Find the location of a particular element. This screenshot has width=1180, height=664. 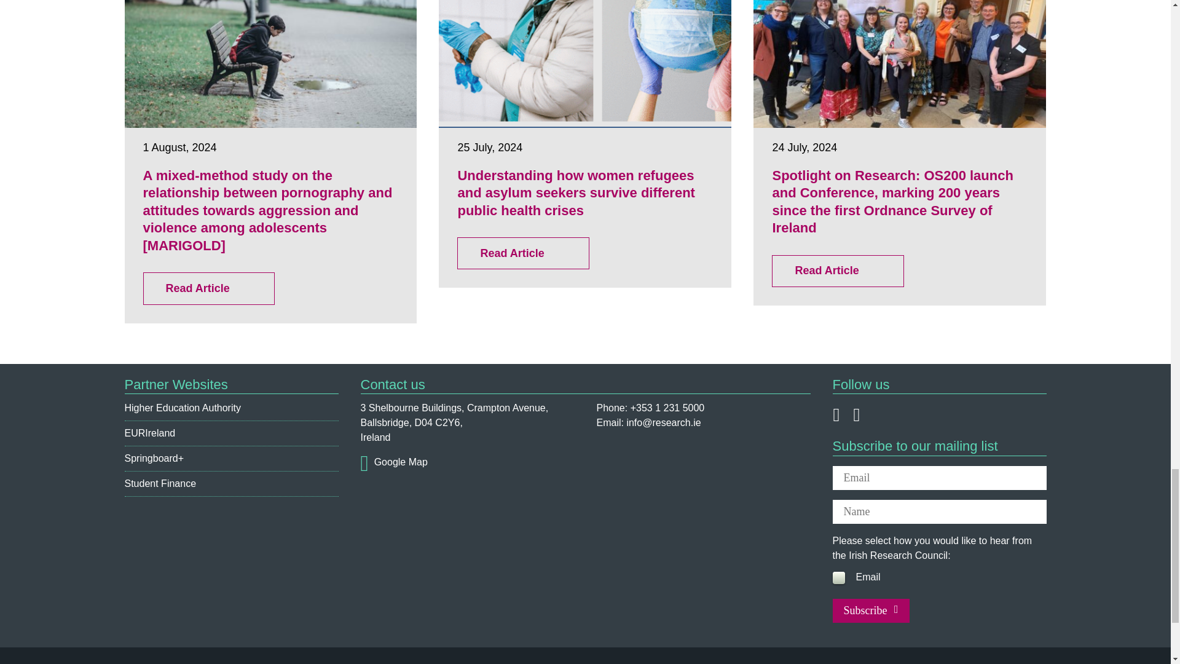

Read Article is located at coordinates (208, 288).